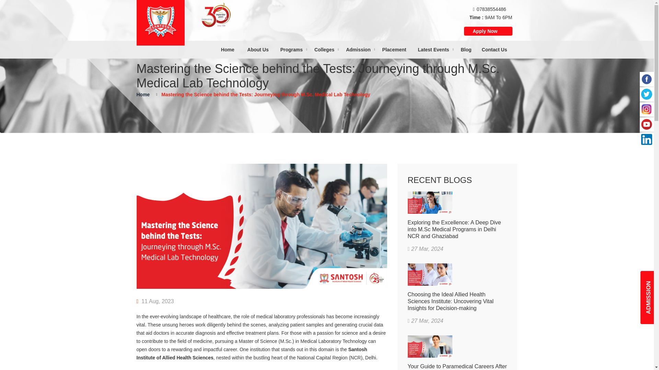 This screenshot has height=370, width=659. I want to click on 07838554486, so click(491, 9).